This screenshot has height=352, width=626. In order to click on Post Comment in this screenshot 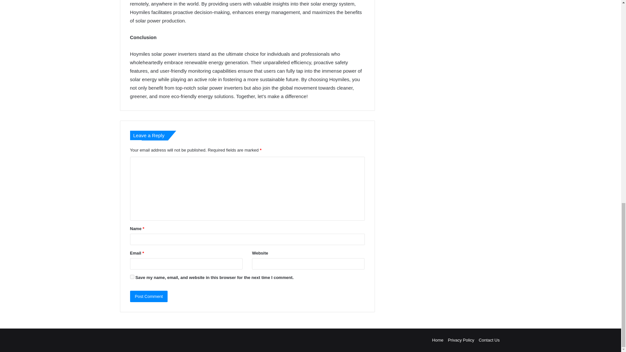, I will do `click(149, 296)`.